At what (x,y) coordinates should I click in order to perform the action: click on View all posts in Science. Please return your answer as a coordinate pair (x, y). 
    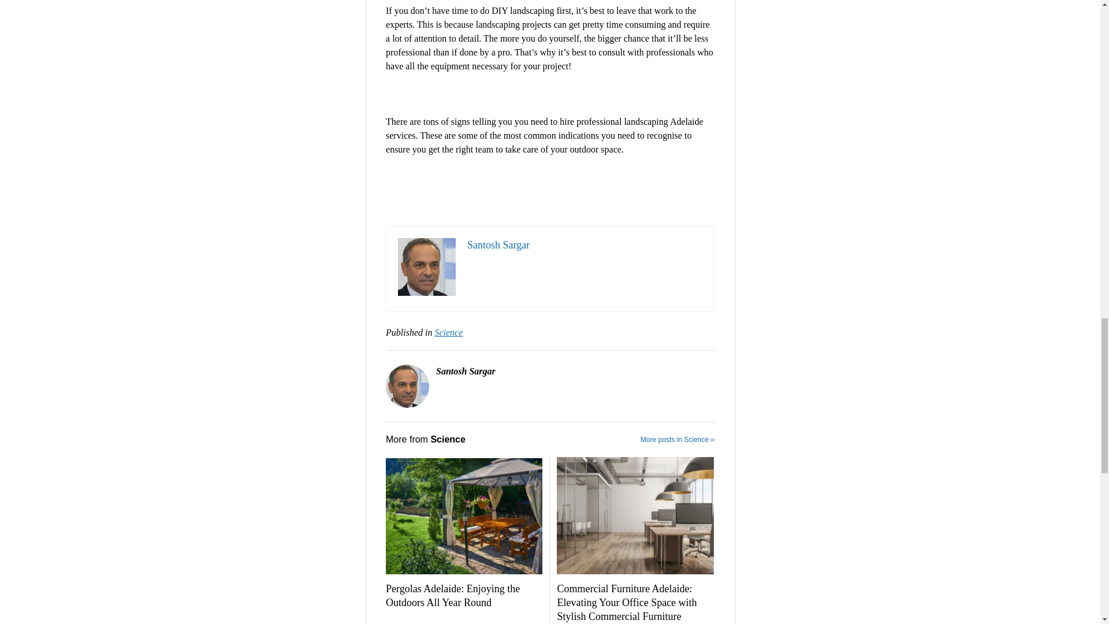
    Looking at the image, I should click on (448, 333).